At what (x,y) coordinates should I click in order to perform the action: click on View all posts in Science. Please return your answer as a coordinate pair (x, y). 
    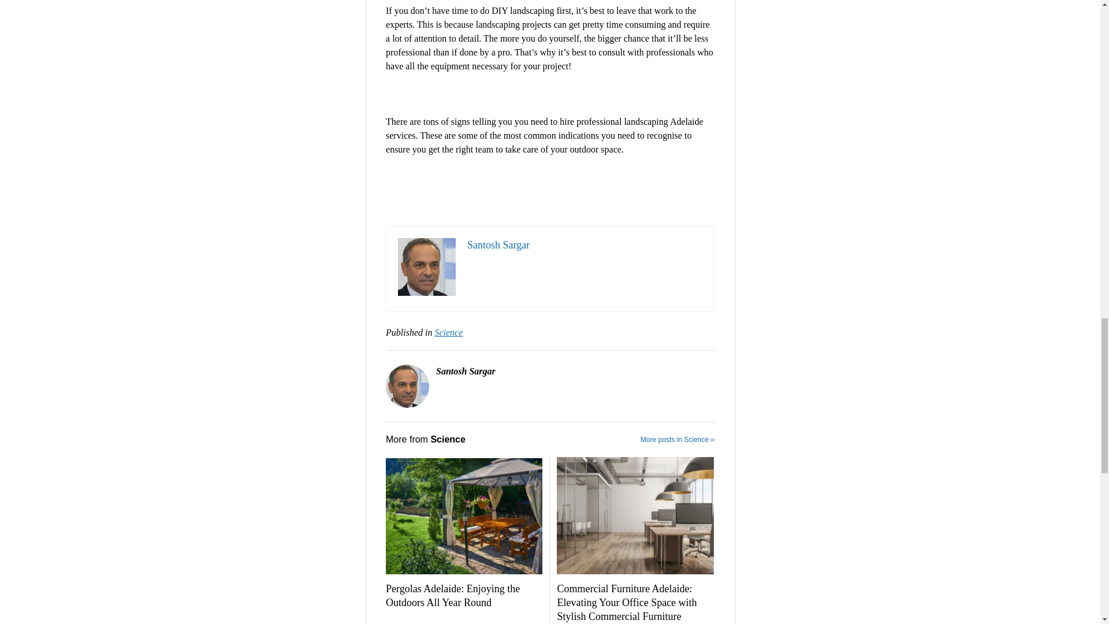
    Looking at the image, I should click on (448, 333).